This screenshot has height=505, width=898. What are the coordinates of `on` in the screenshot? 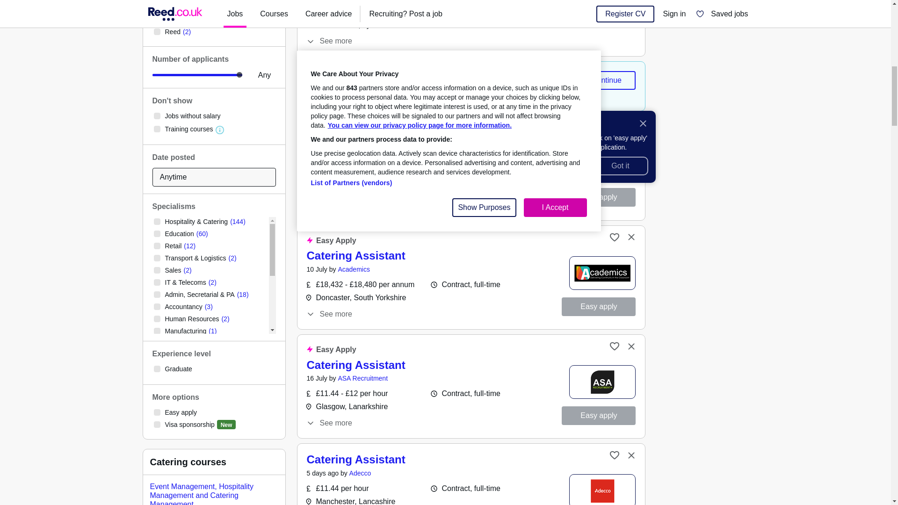 It's located at (156, 282).